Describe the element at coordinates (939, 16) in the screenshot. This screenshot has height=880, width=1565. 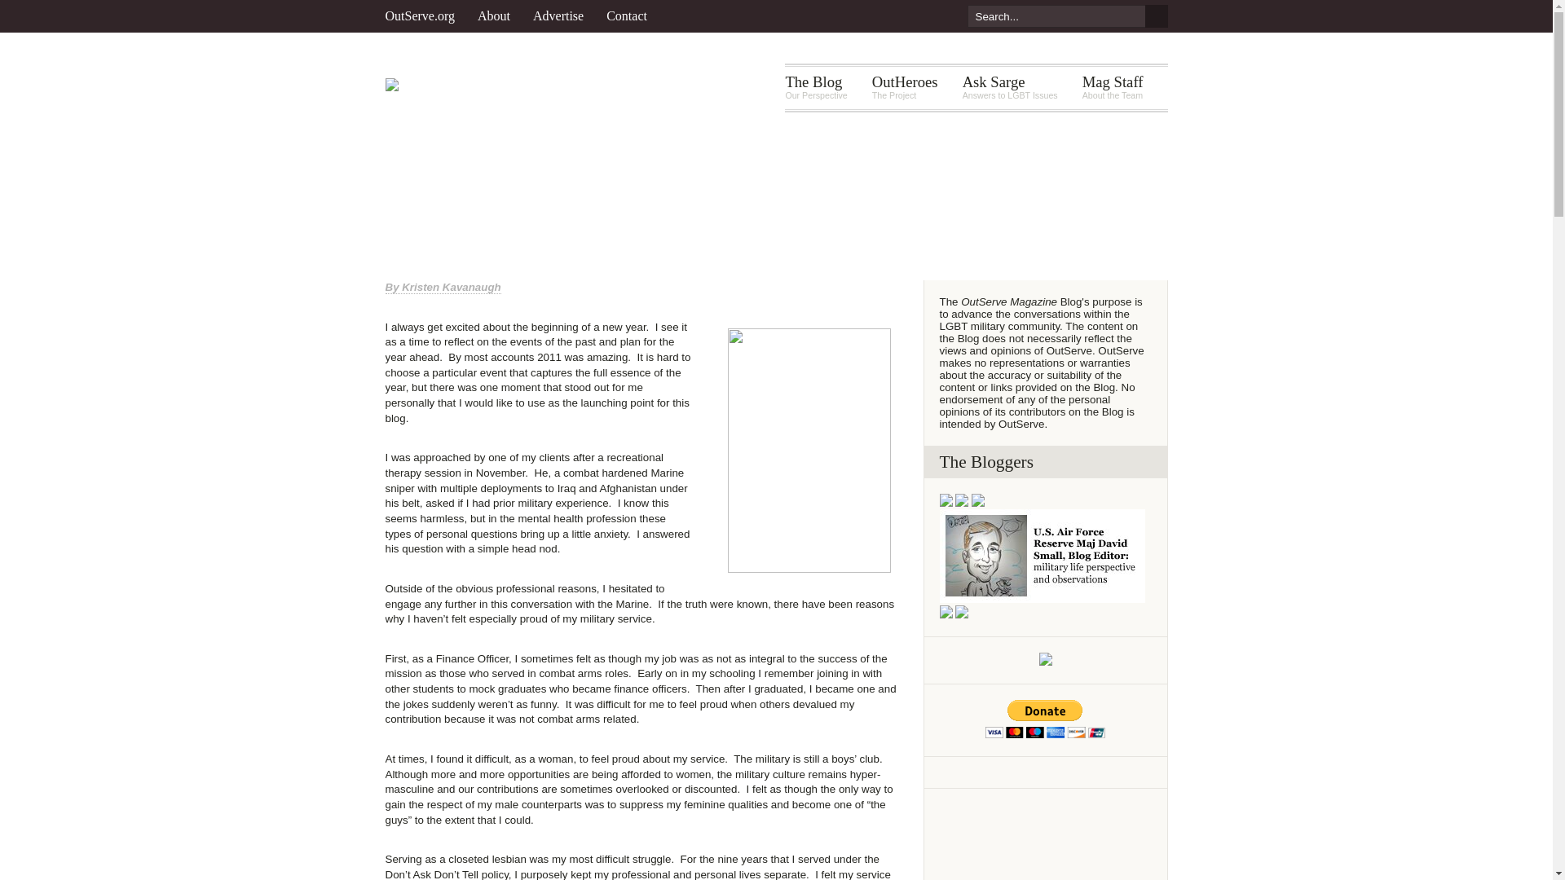
I see `Youtube` at that location.